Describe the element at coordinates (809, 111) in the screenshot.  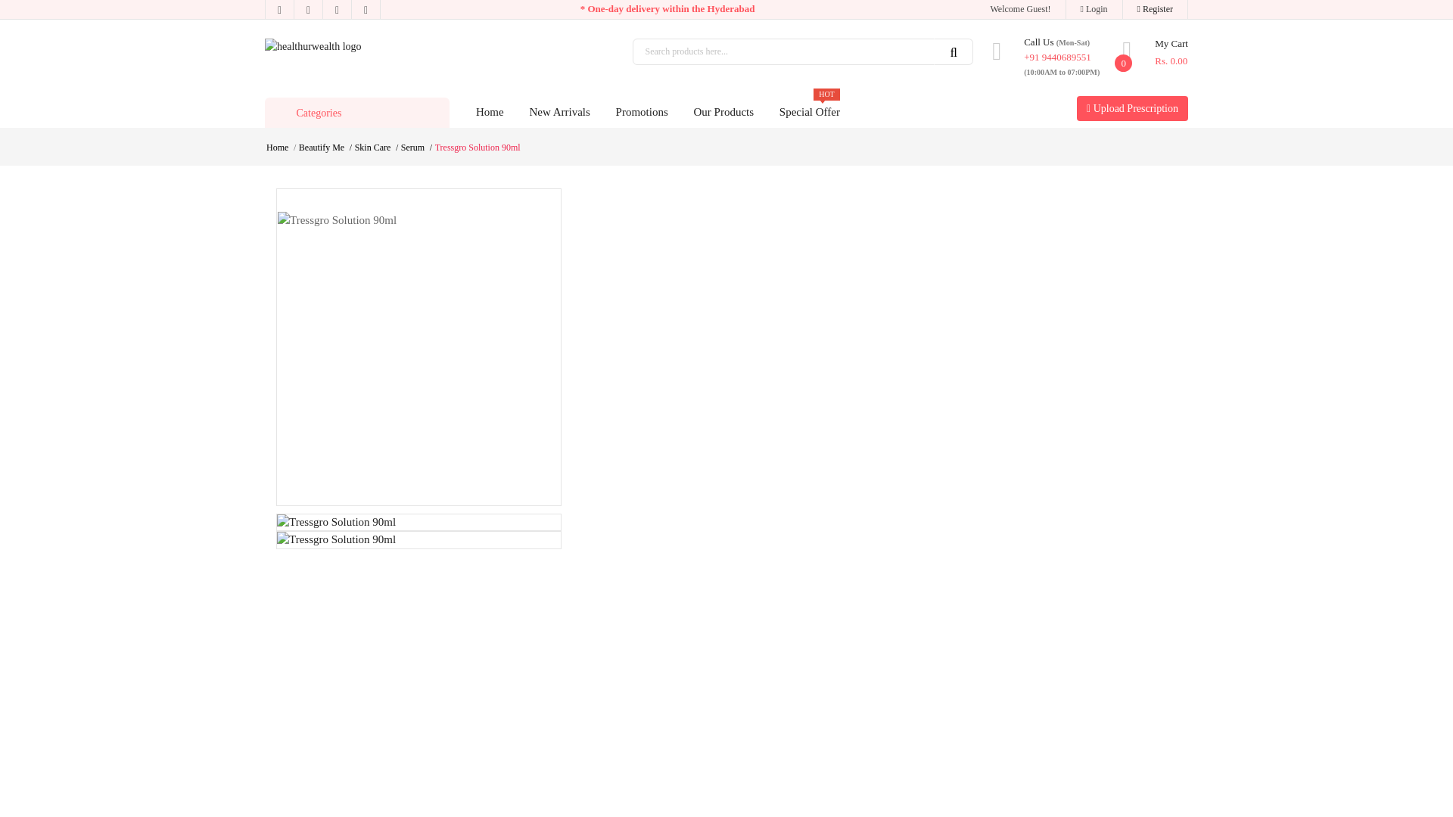
I see `Upload Prescription` at that location.